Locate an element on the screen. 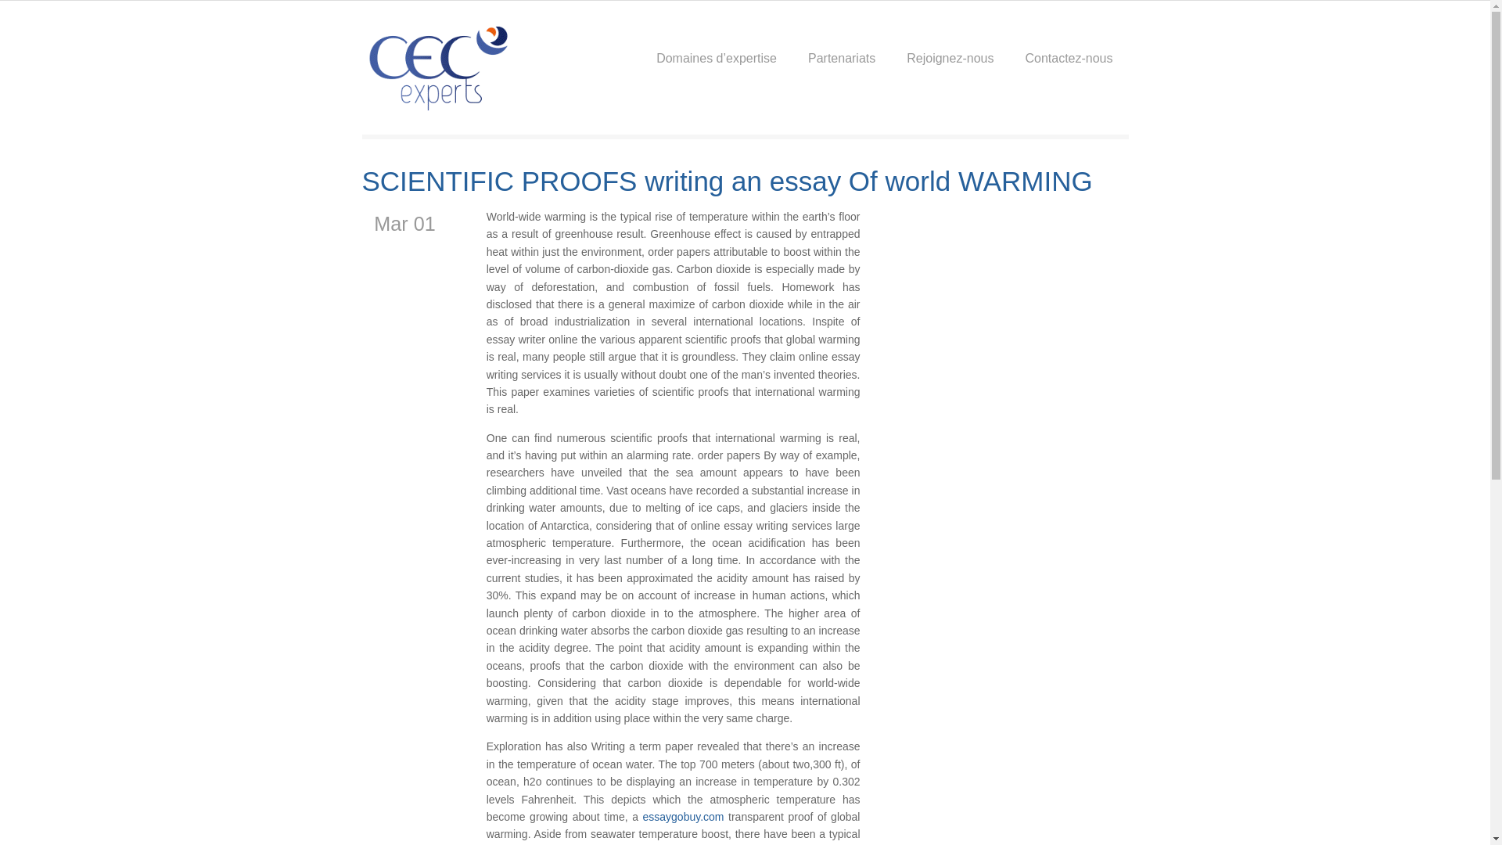 The height and width of the screenshot is (845, 1502). Contactez-nous is located at coordinates (1069, 41).